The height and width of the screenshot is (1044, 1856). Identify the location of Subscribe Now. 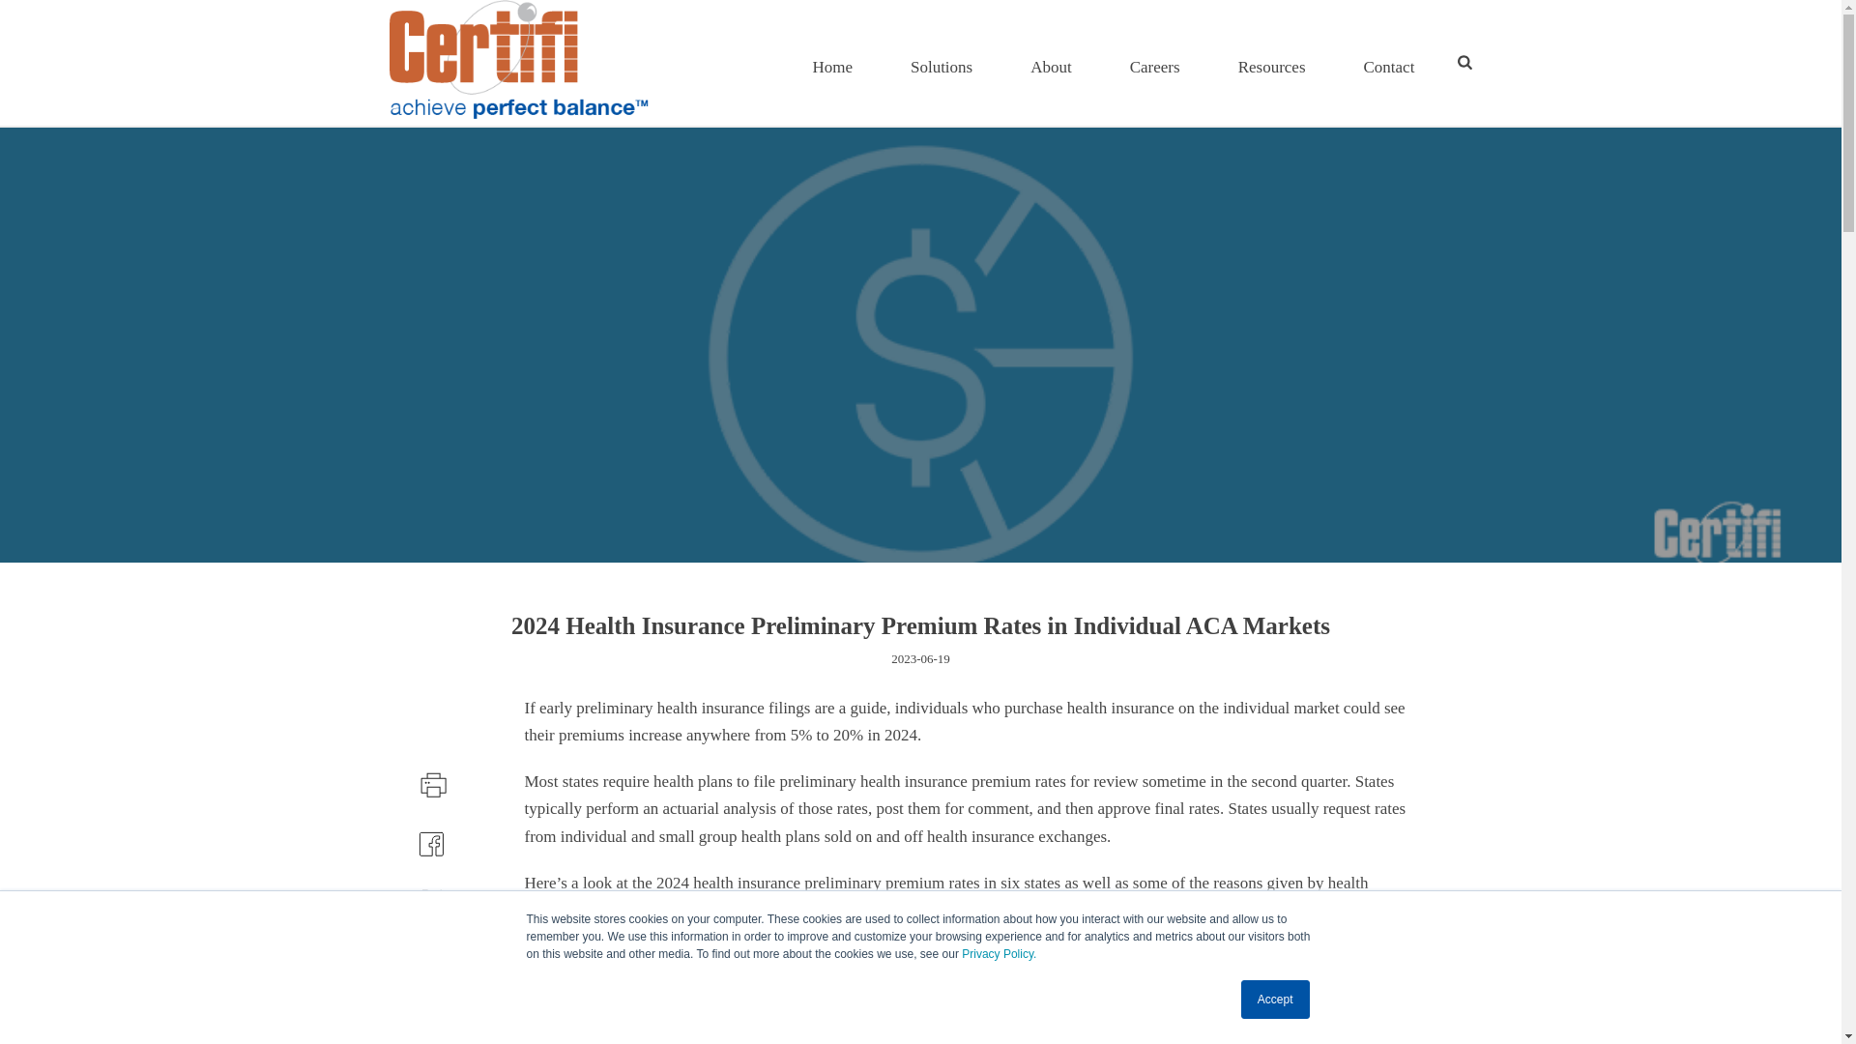
(25, 996).